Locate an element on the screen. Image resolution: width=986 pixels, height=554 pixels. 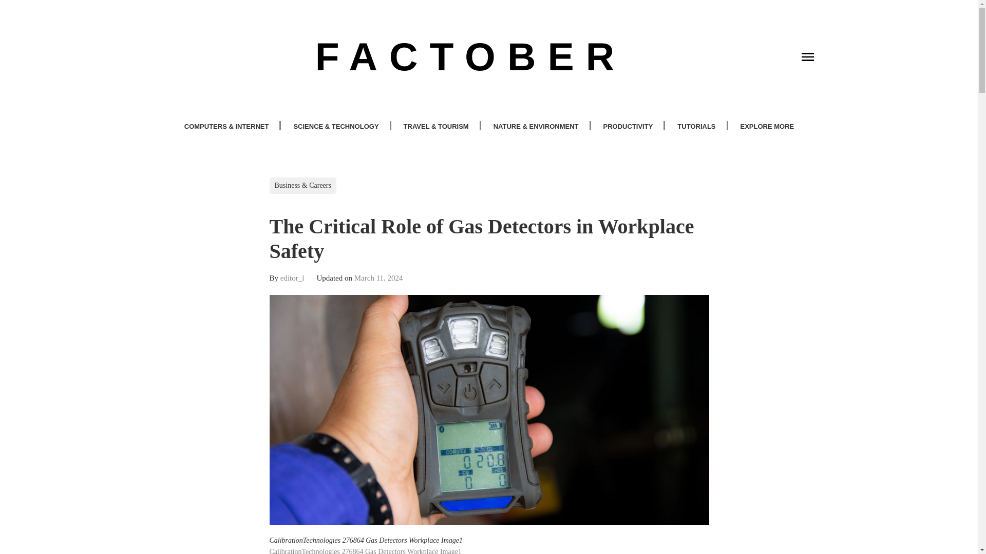
FACTOBER is located at coordinates (470, 56).